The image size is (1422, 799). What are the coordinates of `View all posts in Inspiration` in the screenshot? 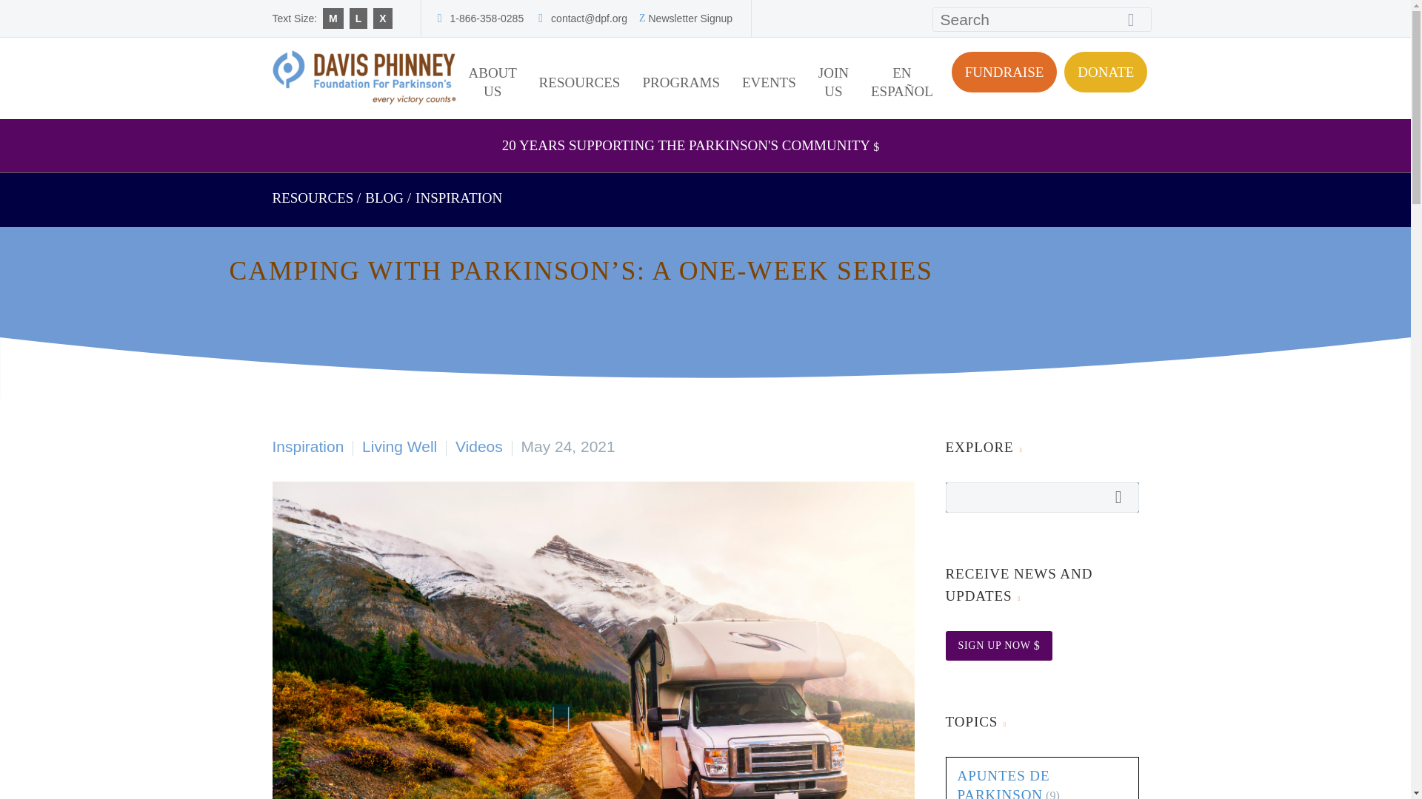 It's located at (308, 445).